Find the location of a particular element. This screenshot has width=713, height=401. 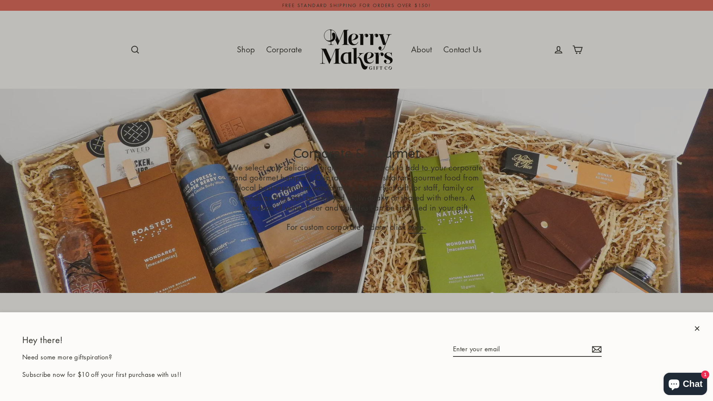

Shopify online store chat is located at coordinates (686, 382).